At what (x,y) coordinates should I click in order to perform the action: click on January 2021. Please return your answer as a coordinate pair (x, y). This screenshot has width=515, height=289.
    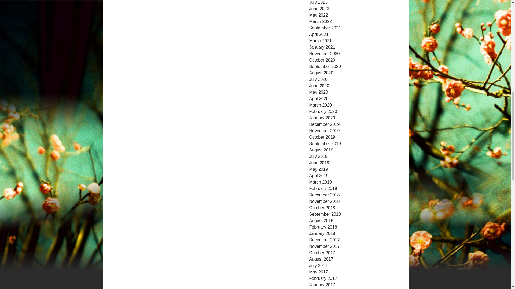
    Looking at the image, I should click on (322, 47).